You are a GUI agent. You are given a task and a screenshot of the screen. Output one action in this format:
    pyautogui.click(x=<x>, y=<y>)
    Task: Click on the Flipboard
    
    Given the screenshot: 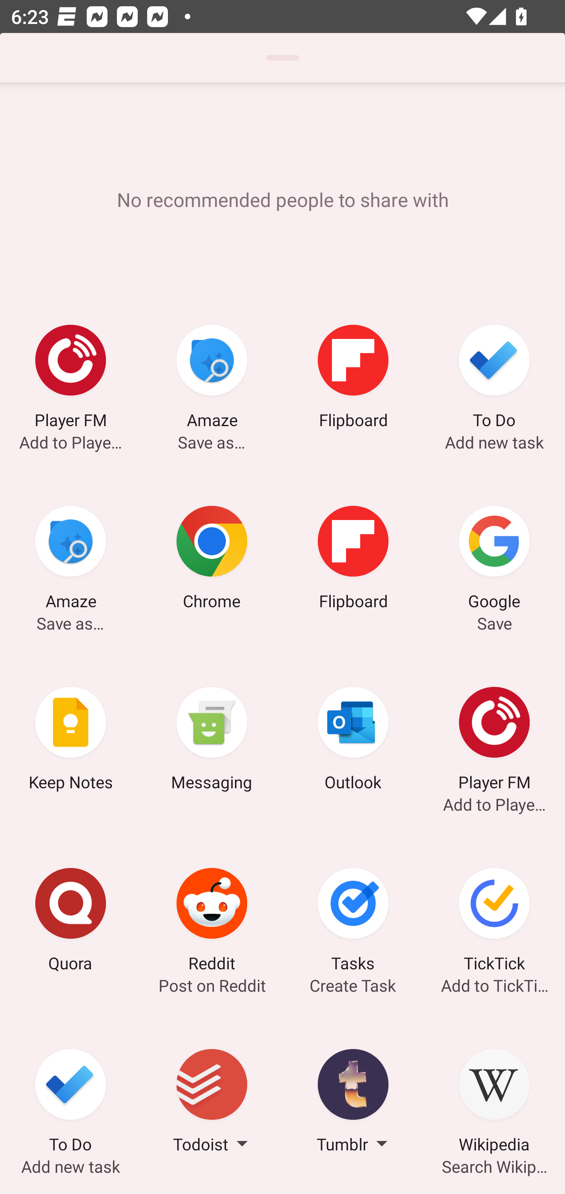 What is the action you would take?
    pyautogui.click(x=353, y=560)
    